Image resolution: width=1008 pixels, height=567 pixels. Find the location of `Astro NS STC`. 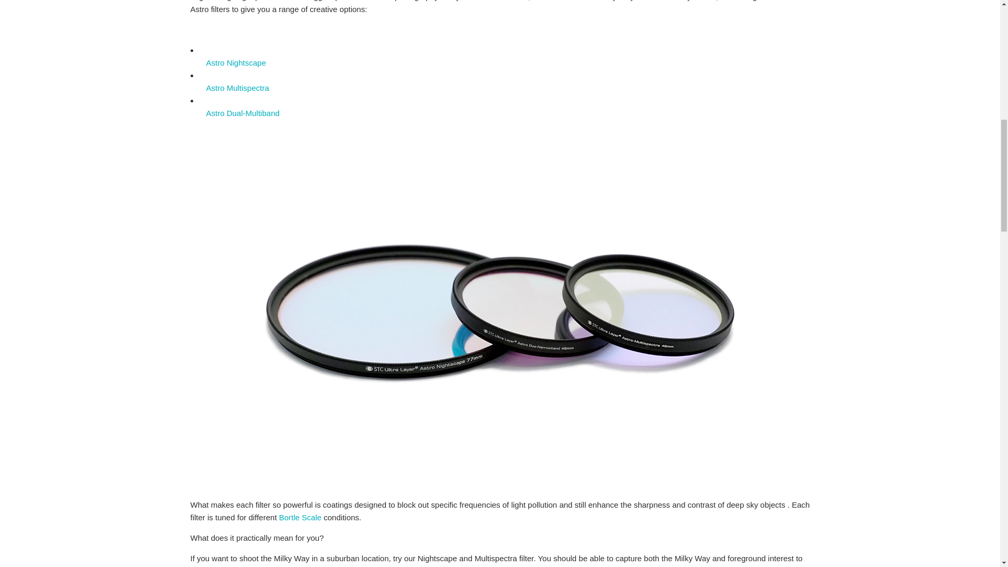

Astro NS STC is located at coordinates (235, 63).